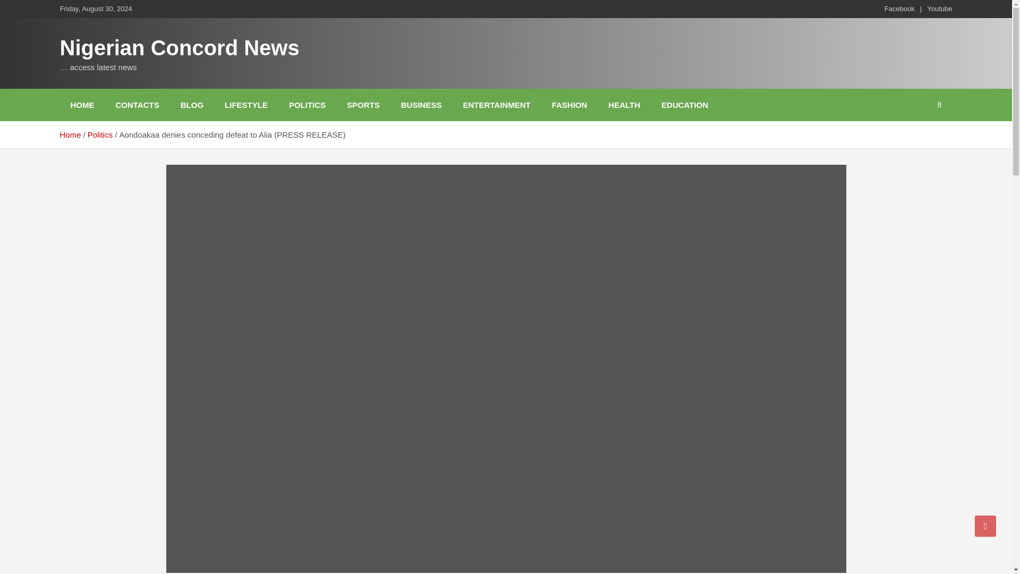 The height and width of the screenshot is (574, 1020). What do you see at coordinates (684, 105) in the screenshot?
I see `EDUCATION` at bounding box center [684, 105].